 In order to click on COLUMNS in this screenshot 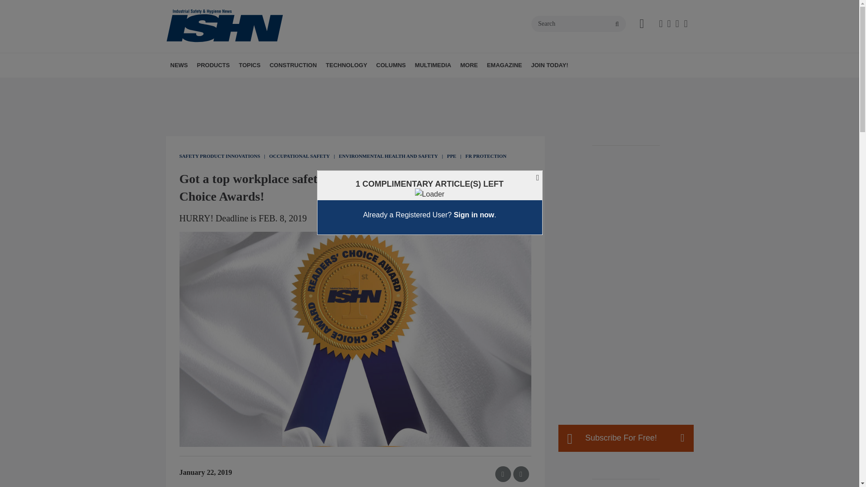, I will do `click(391, 65)`.